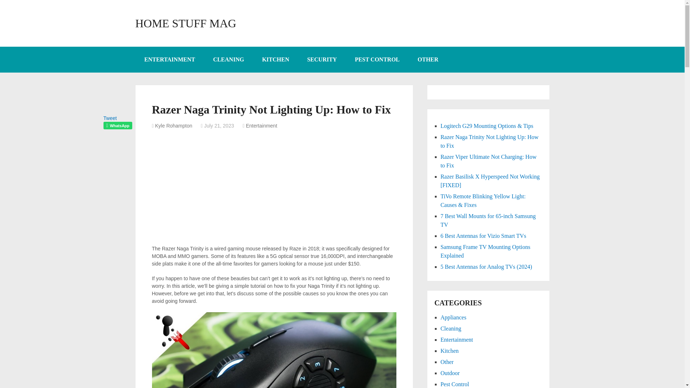 The height and width of the screenshot is (388, 690). I want to click on Razer Viper Ultimate Not Charging: How to Fix, so click(489, 161).